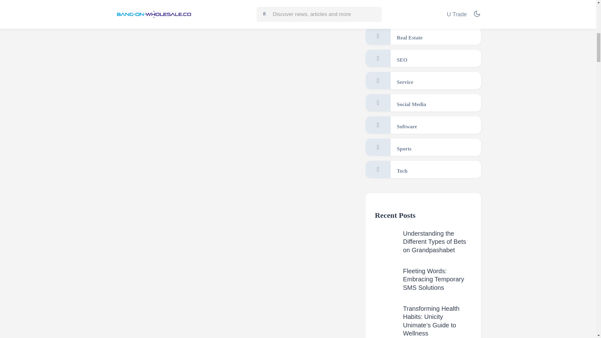  What do you see at coordinates (423, 147) in the screenshot?
I see `Sports` at bounding box center [423, 147].